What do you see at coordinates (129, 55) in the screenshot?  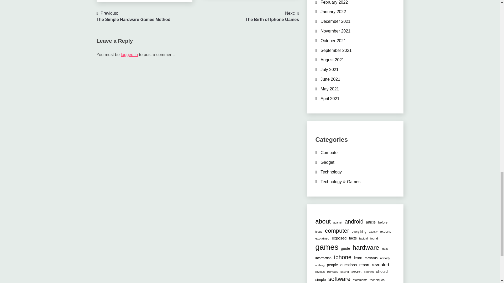 I see `logged in` at bounding box center [129, 55].